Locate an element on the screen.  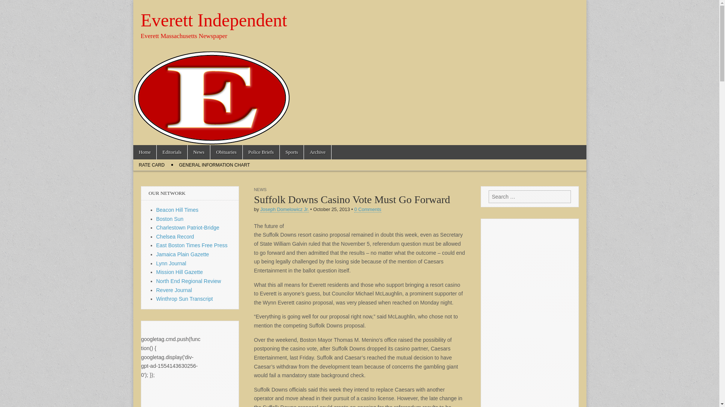
News is located at coordinates (199, 152).